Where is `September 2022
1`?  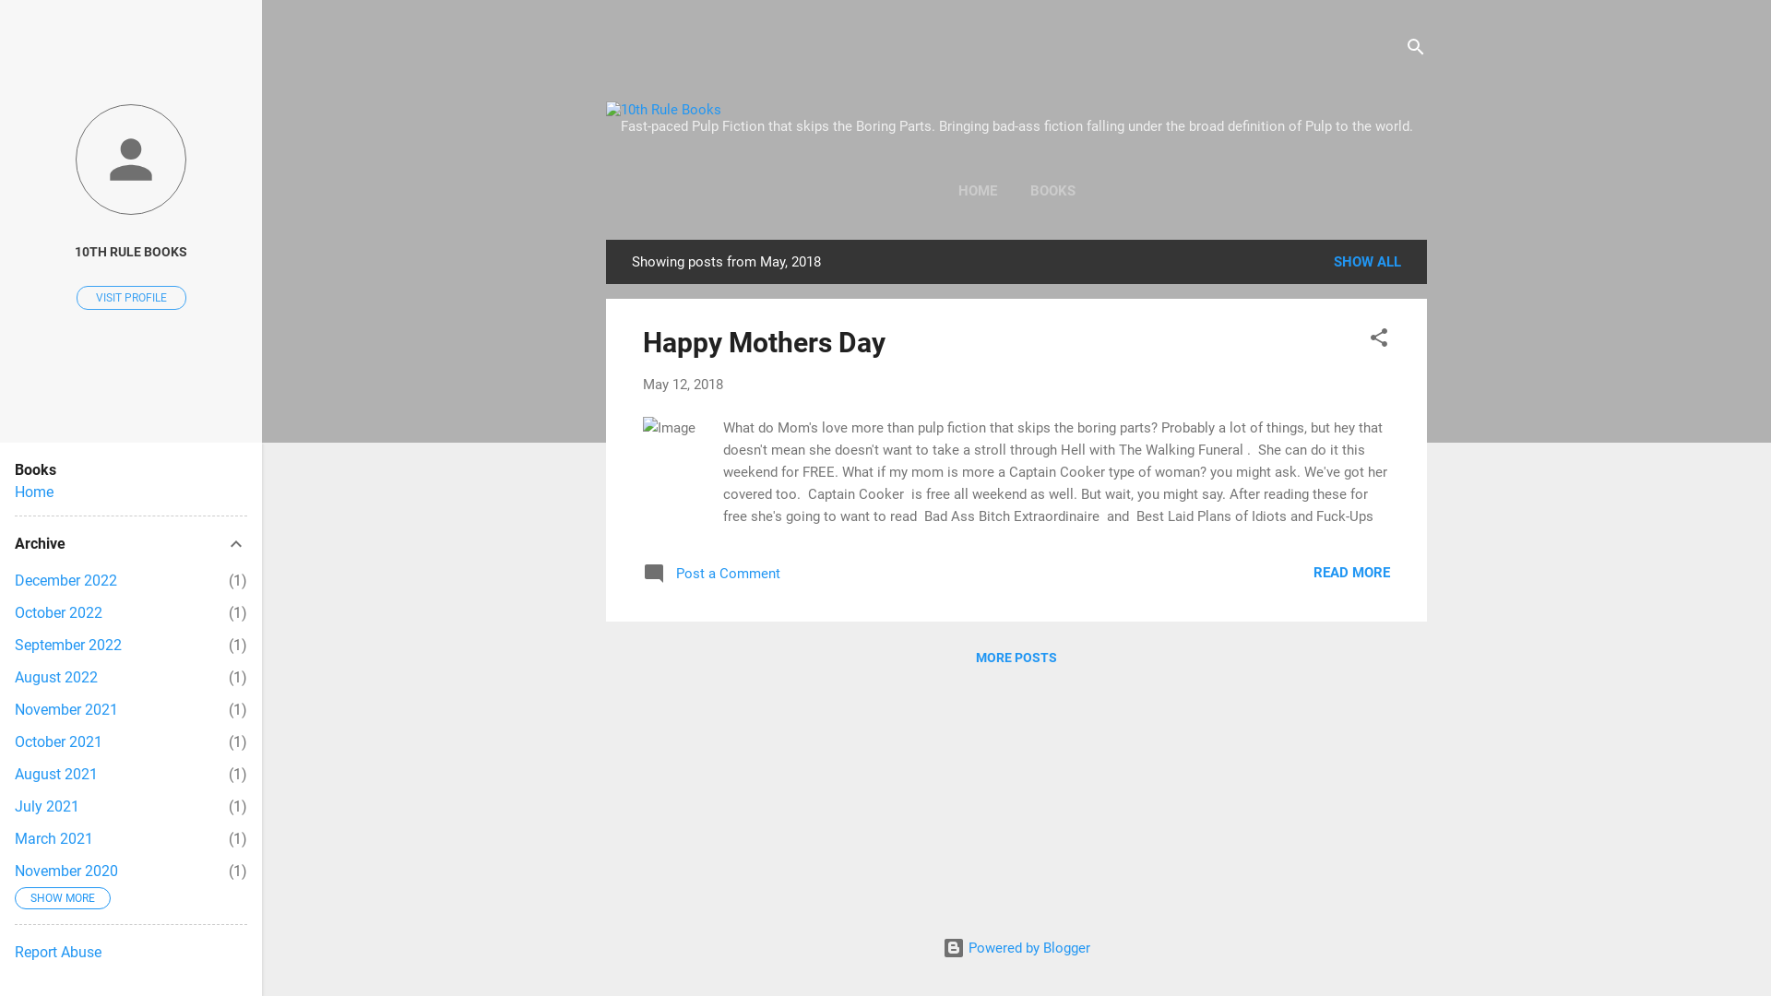
September 2022
1 is located at coordinates (68, 646).